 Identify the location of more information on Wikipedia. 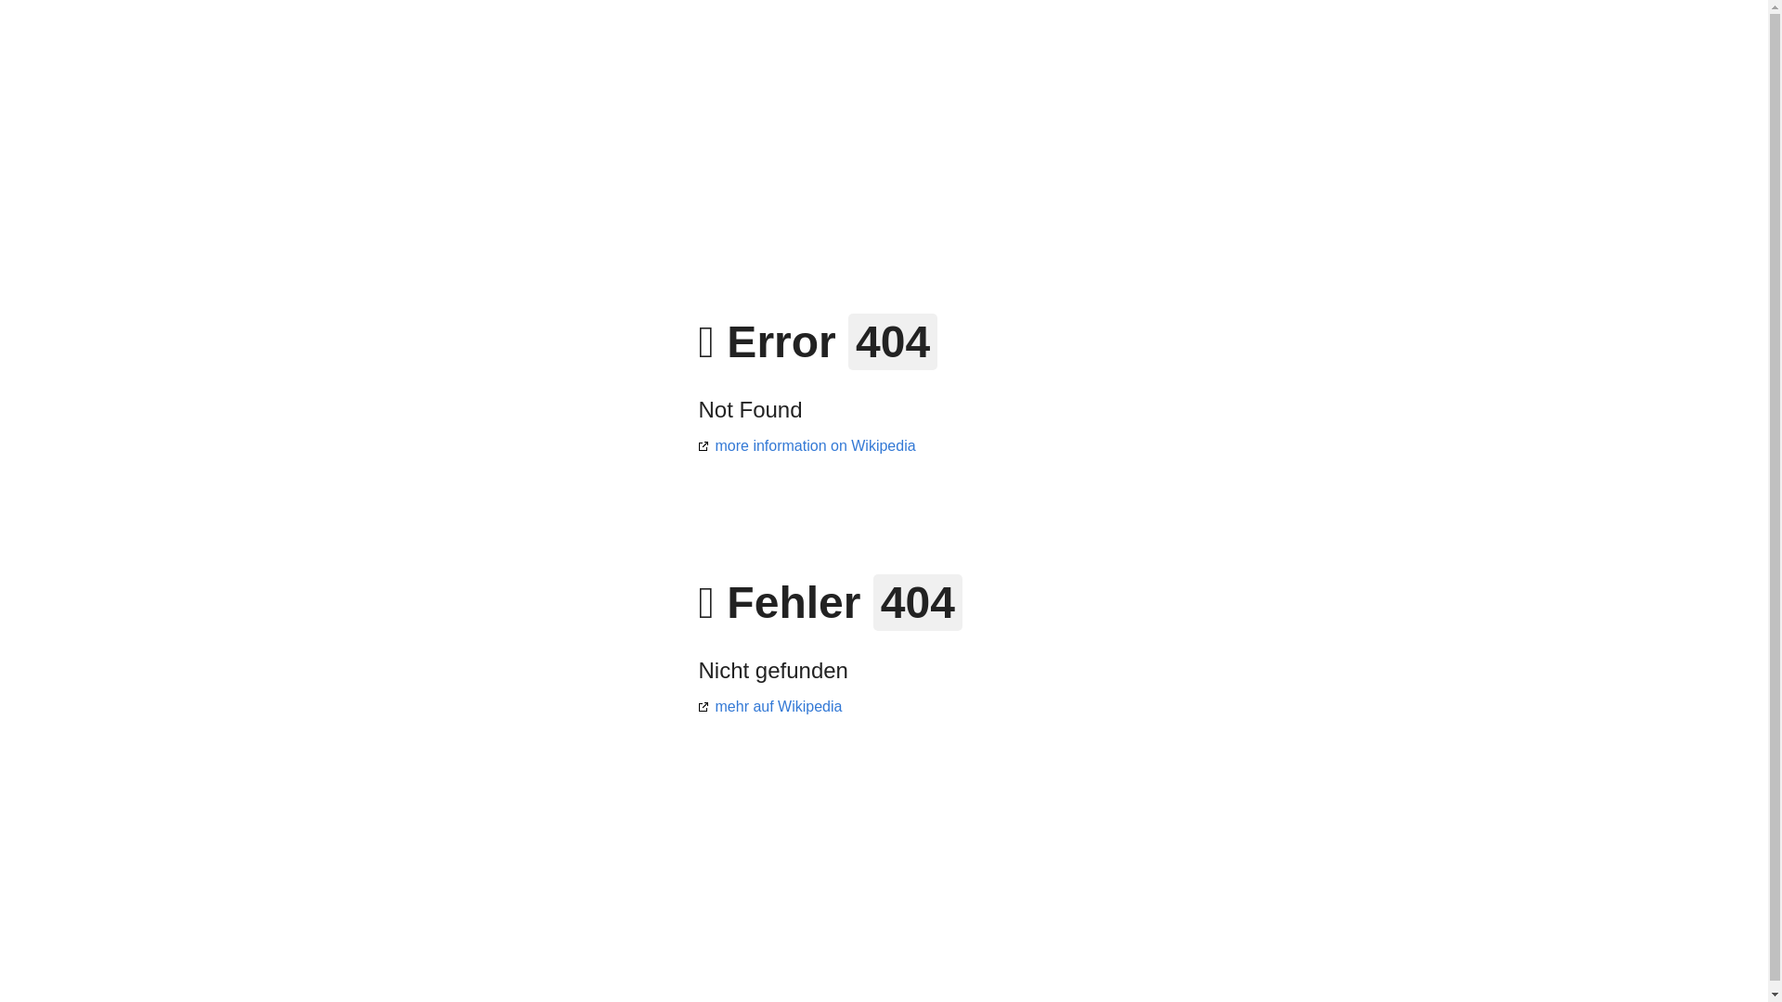
(807, 445).